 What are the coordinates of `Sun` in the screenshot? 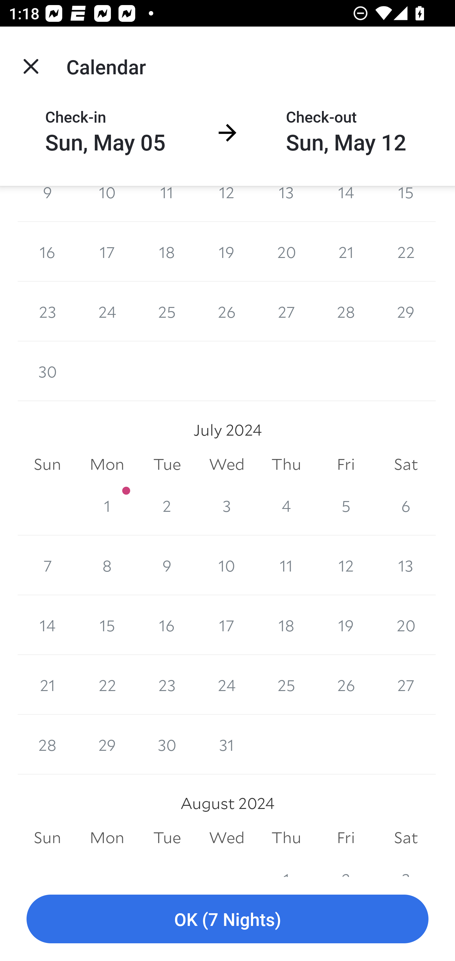 It's located at (47, 838).